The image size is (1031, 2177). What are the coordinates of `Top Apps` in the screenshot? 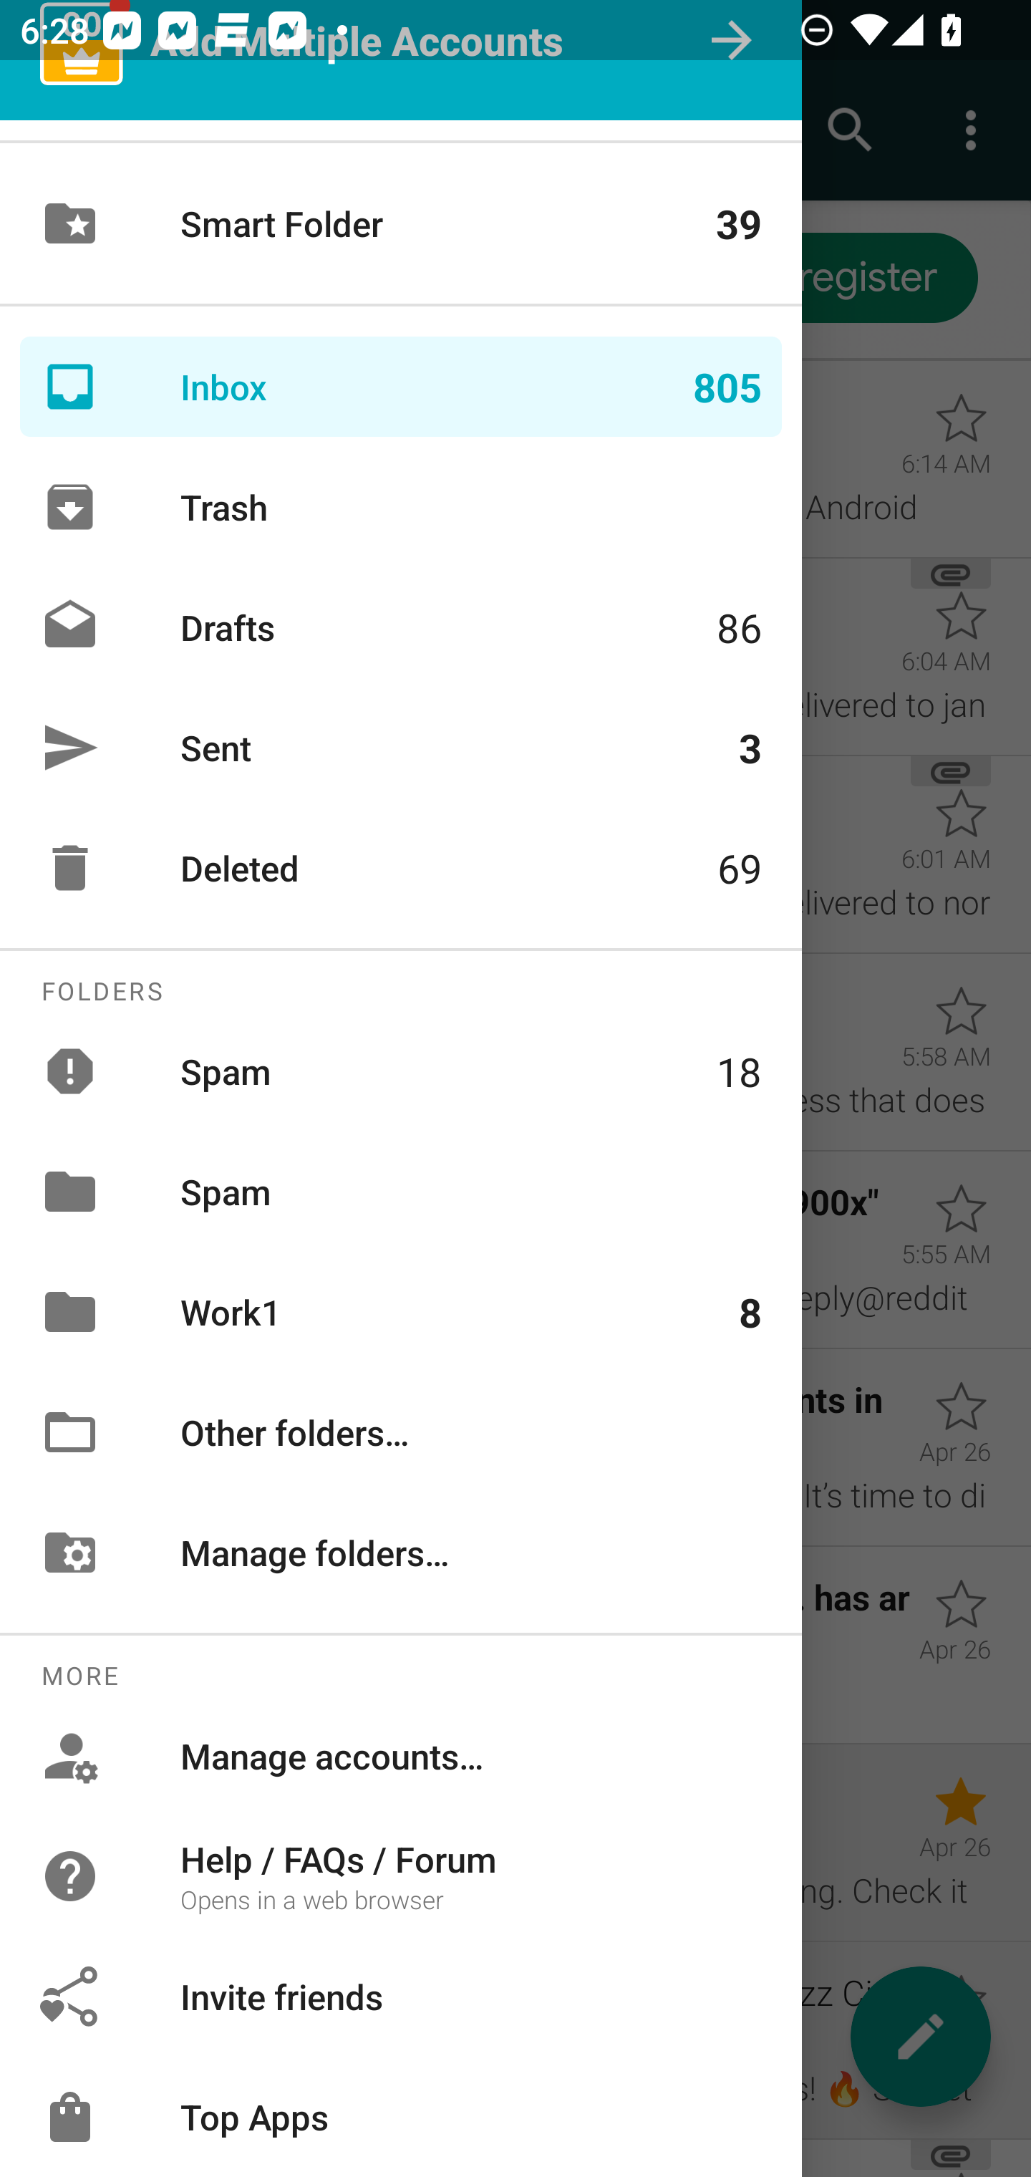 It's located at (401, 2117).